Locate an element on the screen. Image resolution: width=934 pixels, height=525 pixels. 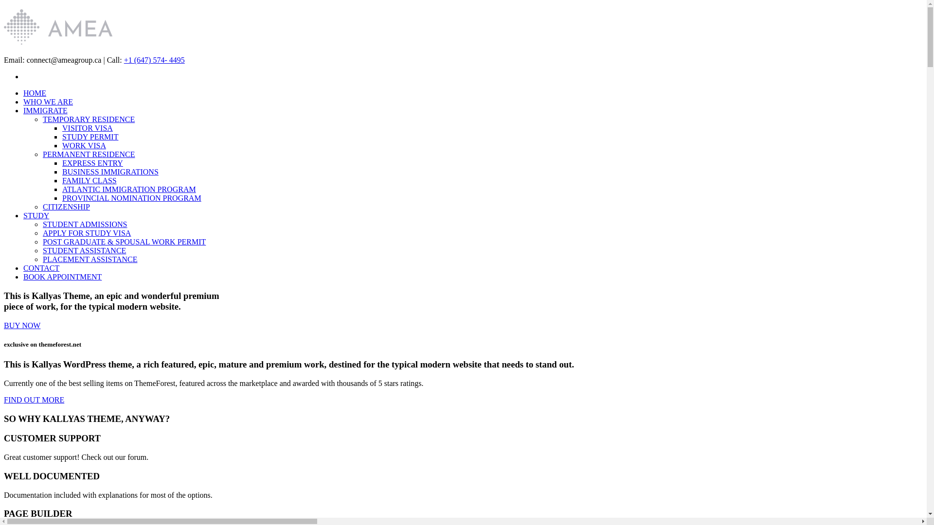
VISITOR VISA is located at coordinates (88, 128).